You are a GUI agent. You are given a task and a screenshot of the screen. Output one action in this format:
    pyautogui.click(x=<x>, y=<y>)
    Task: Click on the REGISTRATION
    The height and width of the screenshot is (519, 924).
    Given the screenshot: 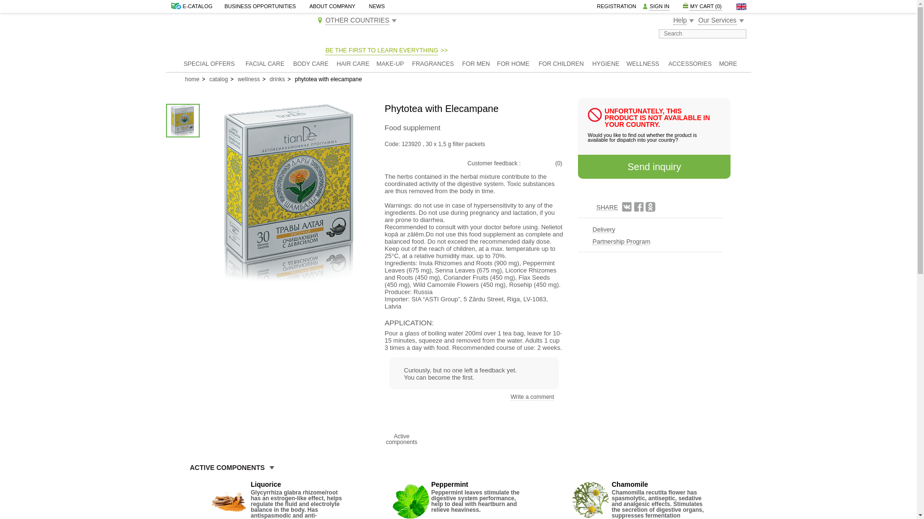 What is the action you would take?
    pyautogui.click(x=616, y=6)
    